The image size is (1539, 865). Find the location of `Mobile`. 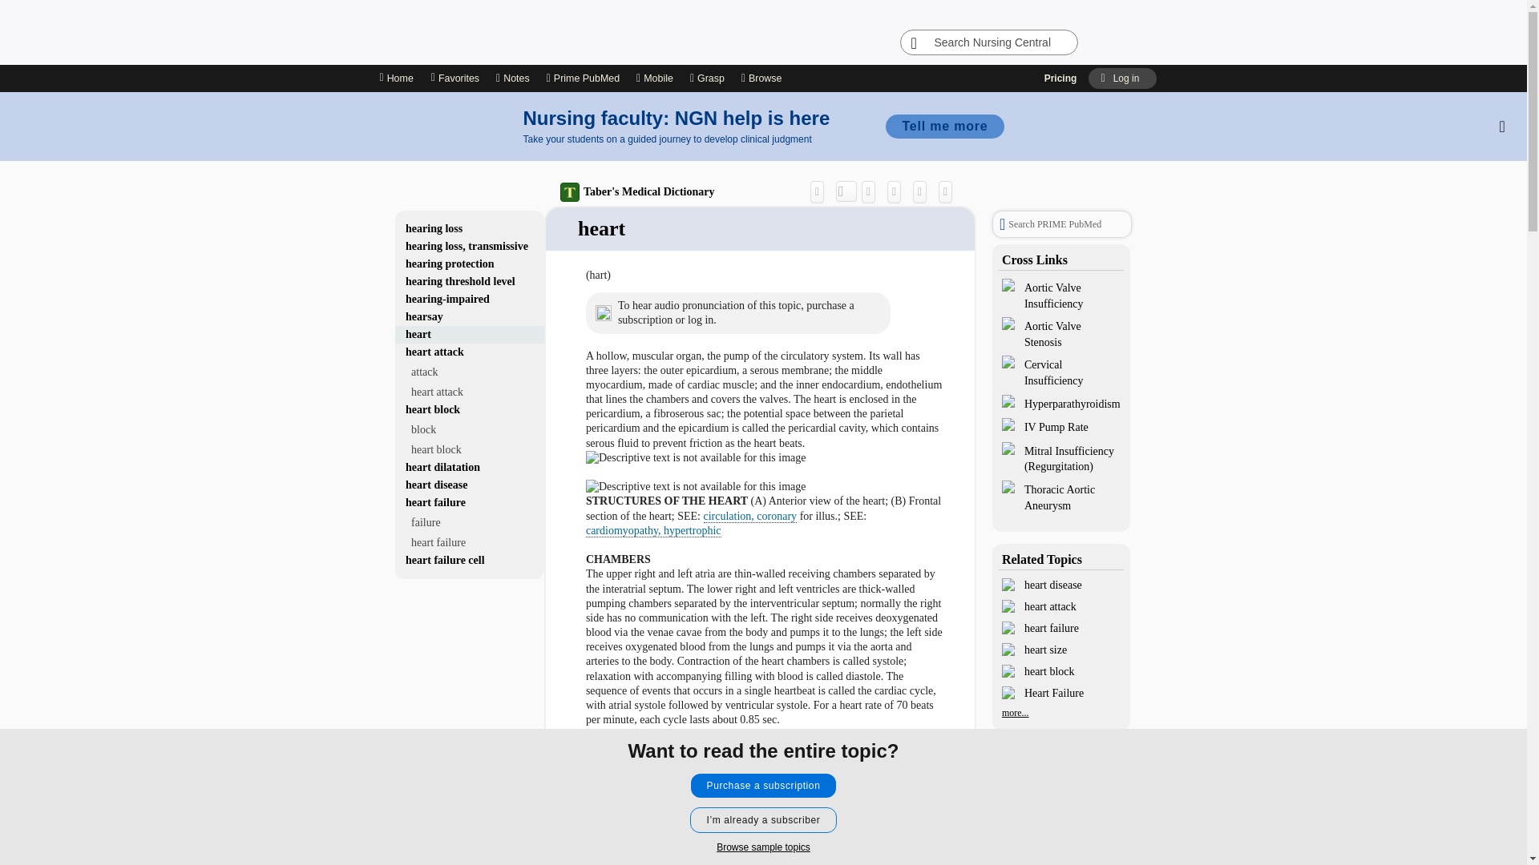

Mobile is located at coordinates (654, 78).